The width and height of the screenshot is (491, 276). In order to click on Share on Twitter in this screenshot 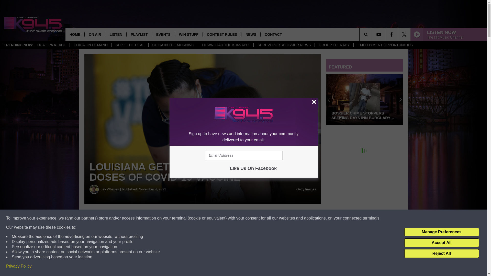, I will do `click(250, 218)`.